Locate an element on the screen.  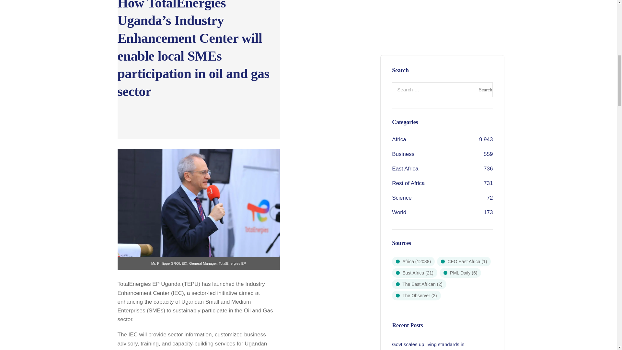
Science is located at coordinates (401, 82).